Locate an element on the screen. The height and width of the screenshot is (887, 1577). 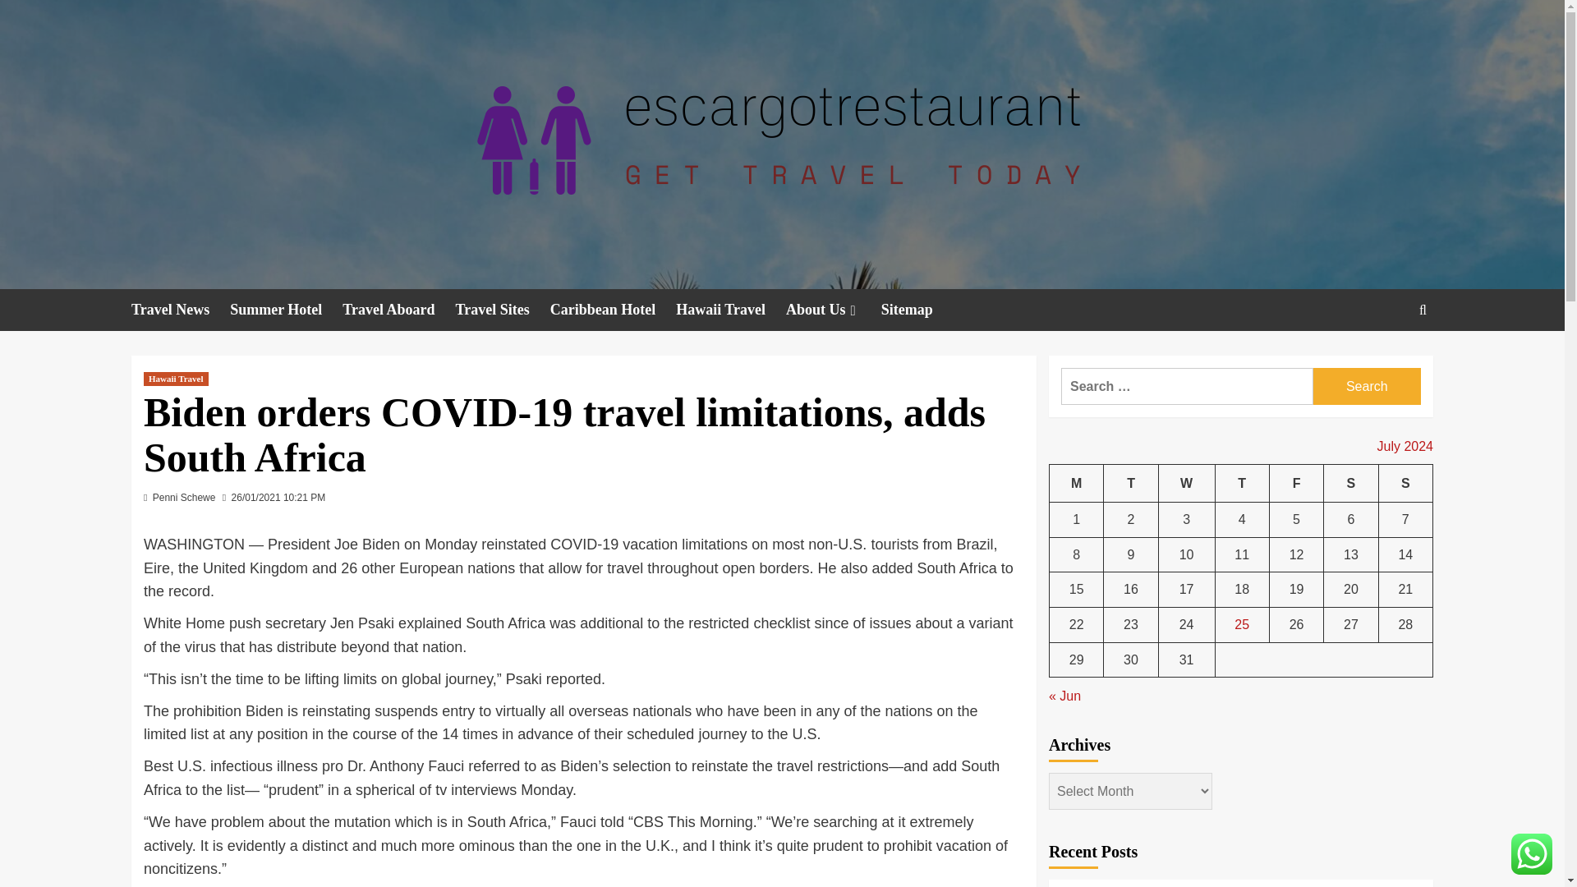
Saturday is located at coordinates (1351, 483).